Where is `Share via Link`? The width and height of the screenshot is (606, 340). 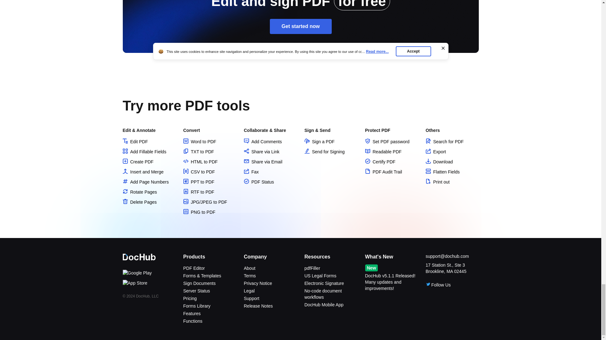 Share via Link is located at coordinates (261, 152).